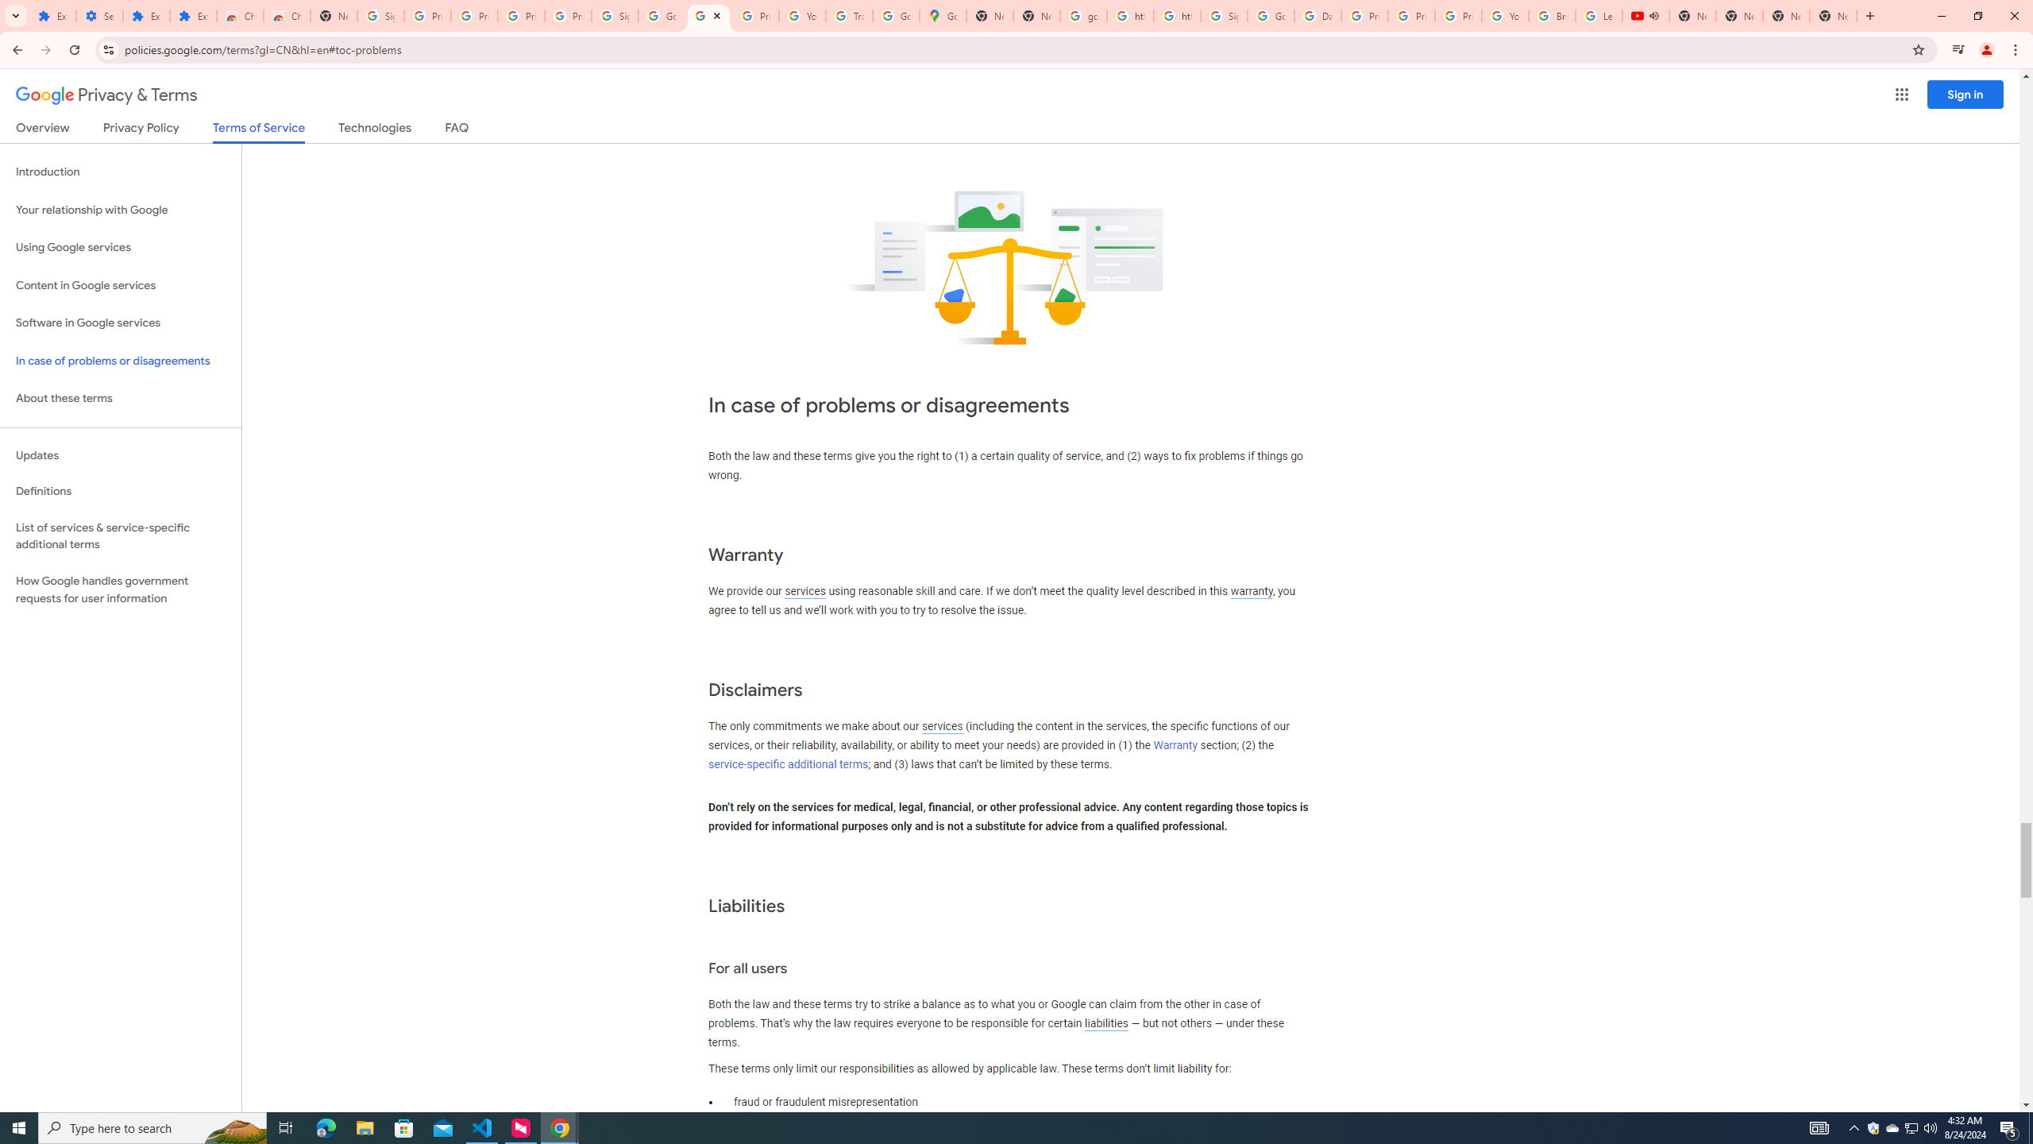  What do you see at coordinates (1129, 16) in the screenshot?
I see `https://scholar.google.com/` at bounding box center [1129, 16].